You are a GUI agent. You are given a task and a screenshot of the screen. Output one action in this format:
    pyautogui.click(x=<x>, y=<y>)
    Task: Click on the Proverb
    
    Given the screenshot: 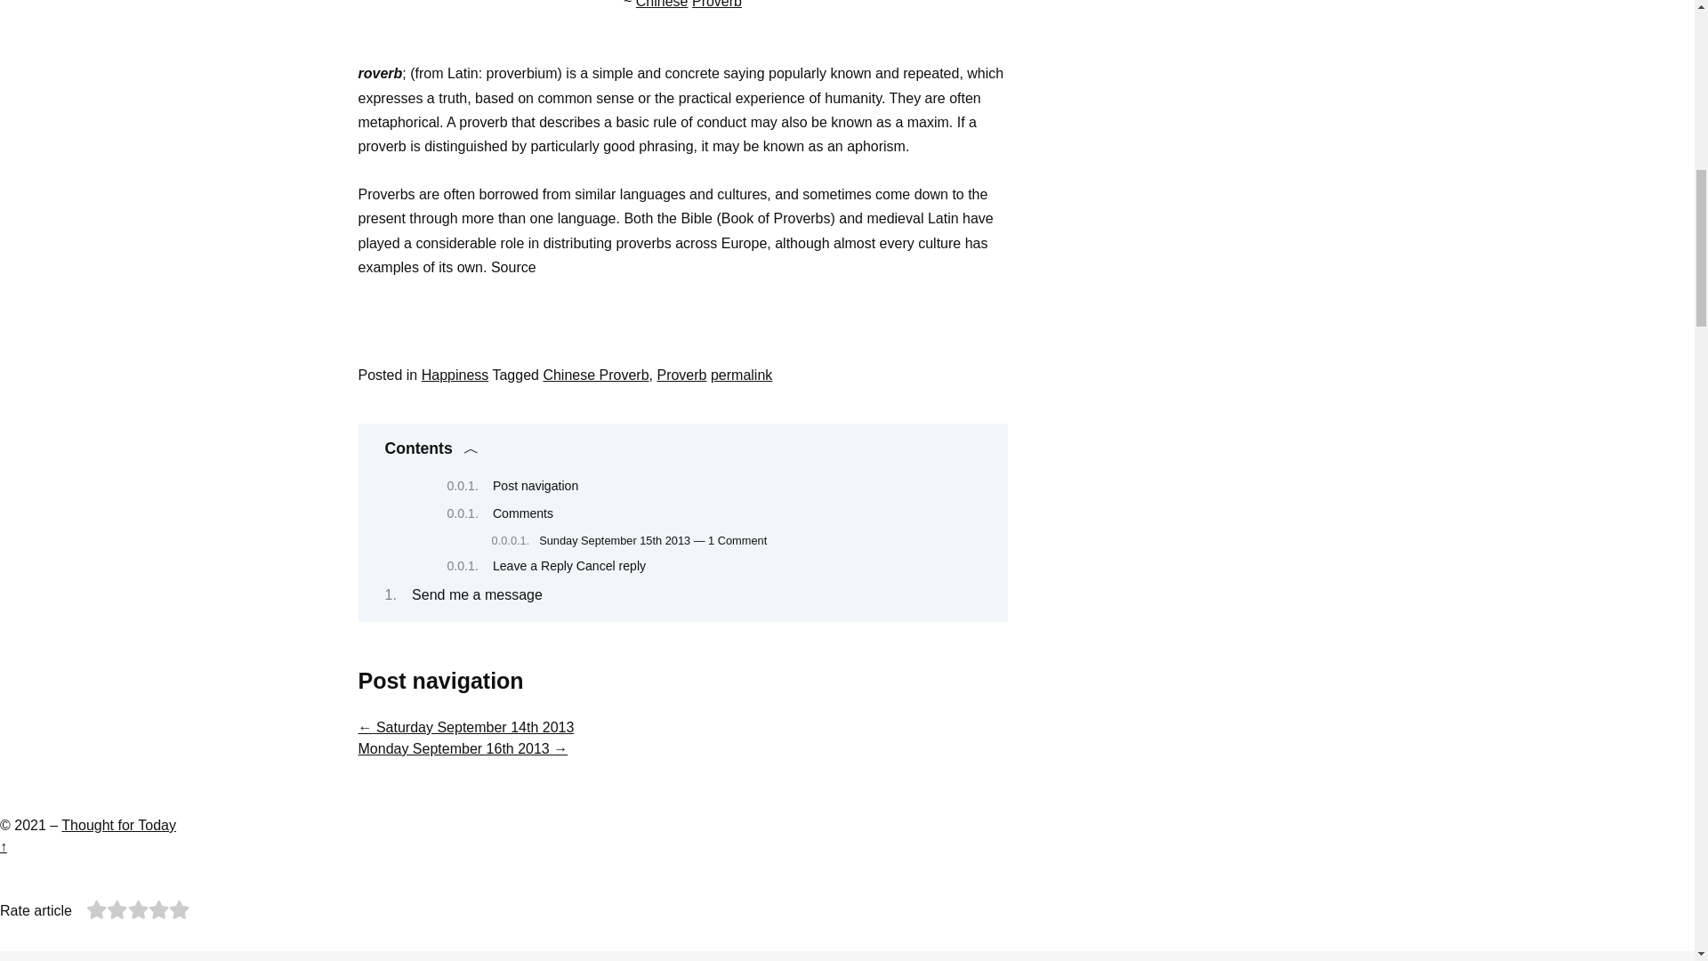 What is the action you would take?
    pyautogui.click(x=681, y=374)
    